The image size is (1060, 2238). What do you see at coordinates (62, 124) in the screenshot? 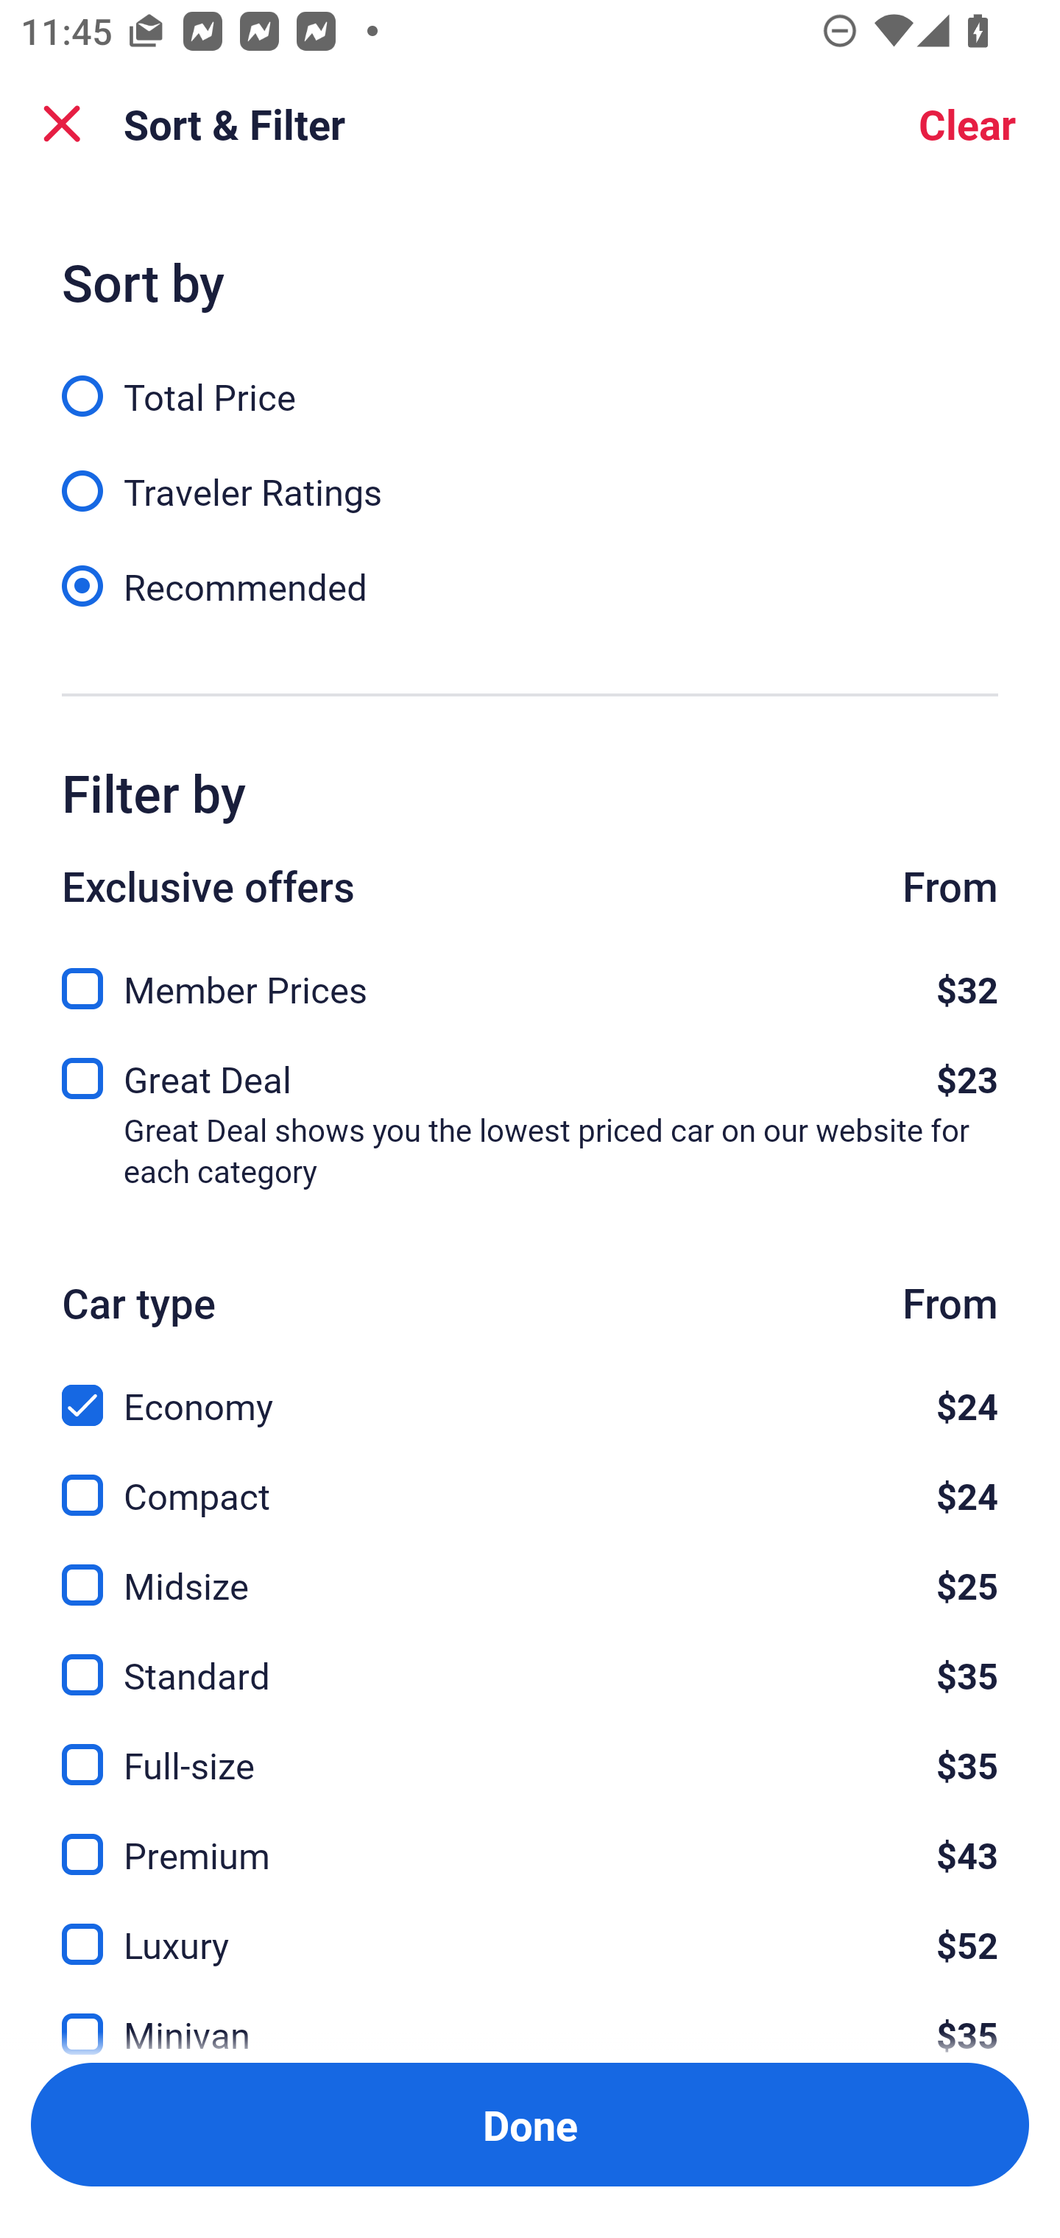
I see `Close Sort and Filter` at bounding box center [62, 124].